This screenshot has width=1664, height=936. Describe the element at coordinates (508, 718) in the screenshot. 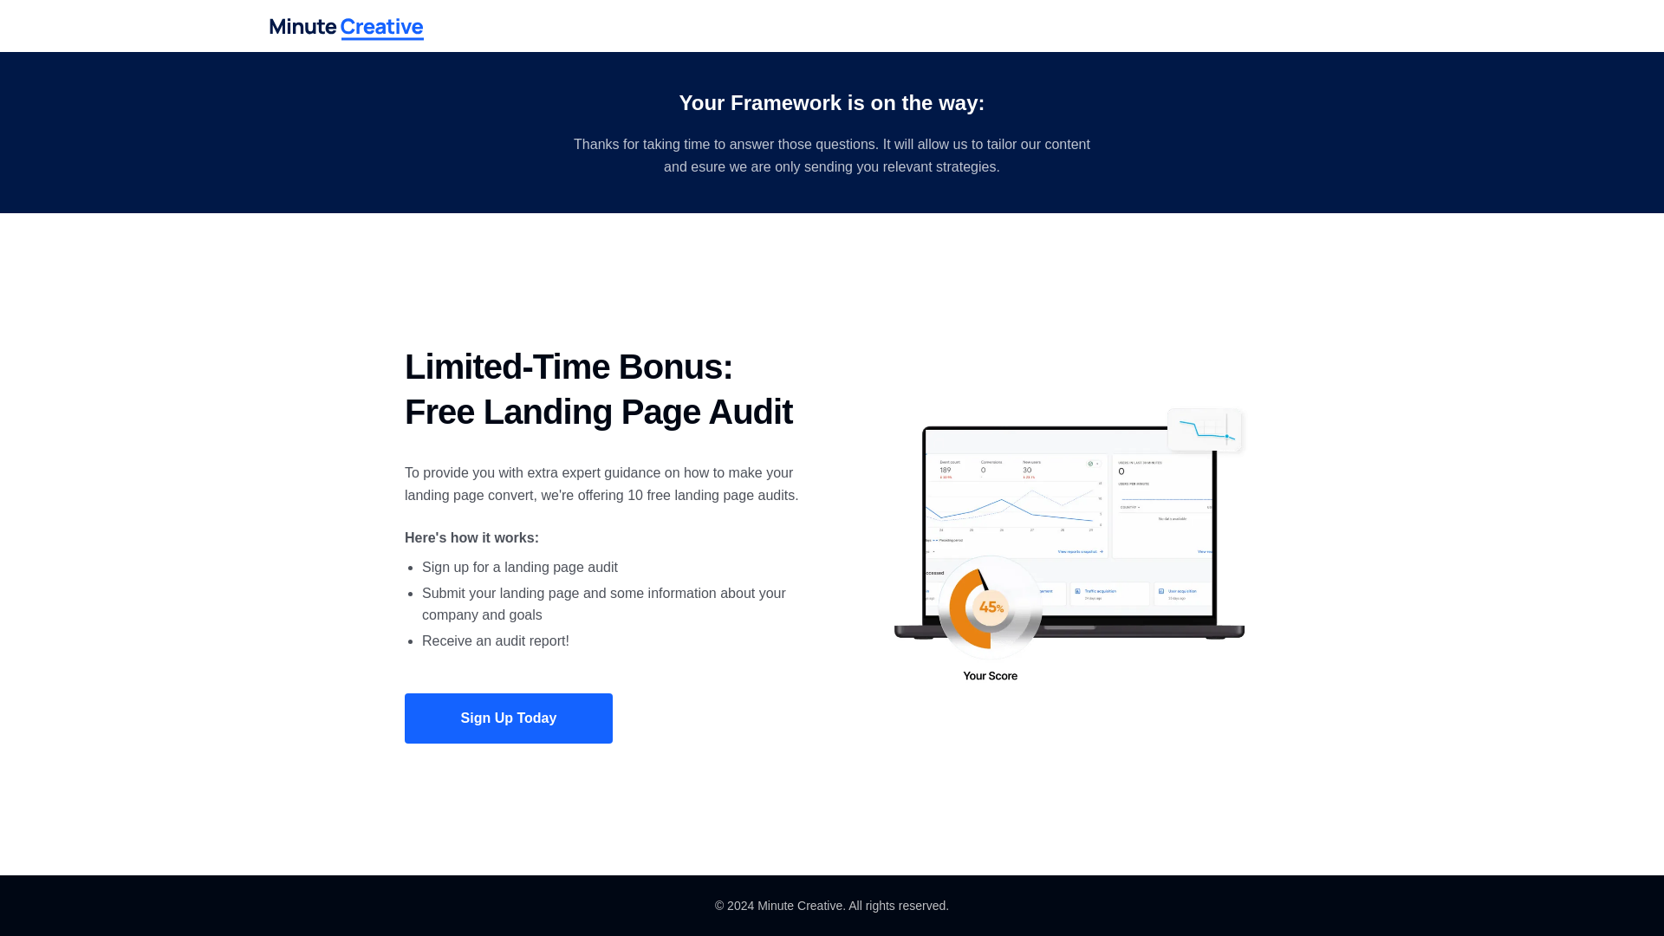

I see `Sign Up Today` at that location.